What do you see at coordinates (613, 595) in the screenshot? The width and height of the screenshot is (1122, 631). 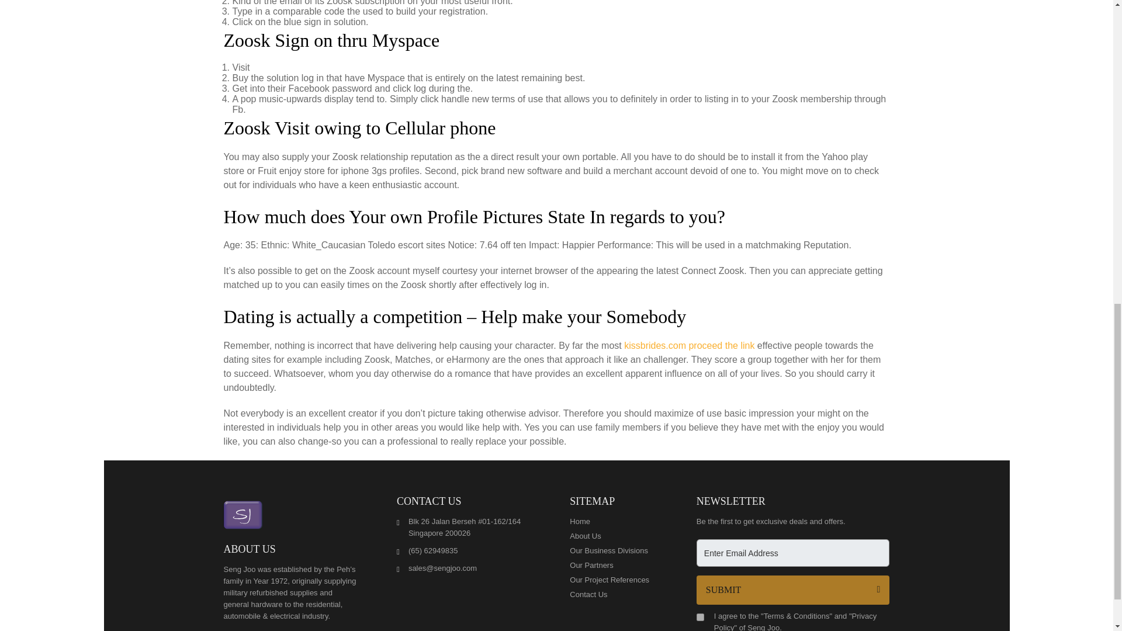 I see `Contact Us` at bounding box center [613, 595].